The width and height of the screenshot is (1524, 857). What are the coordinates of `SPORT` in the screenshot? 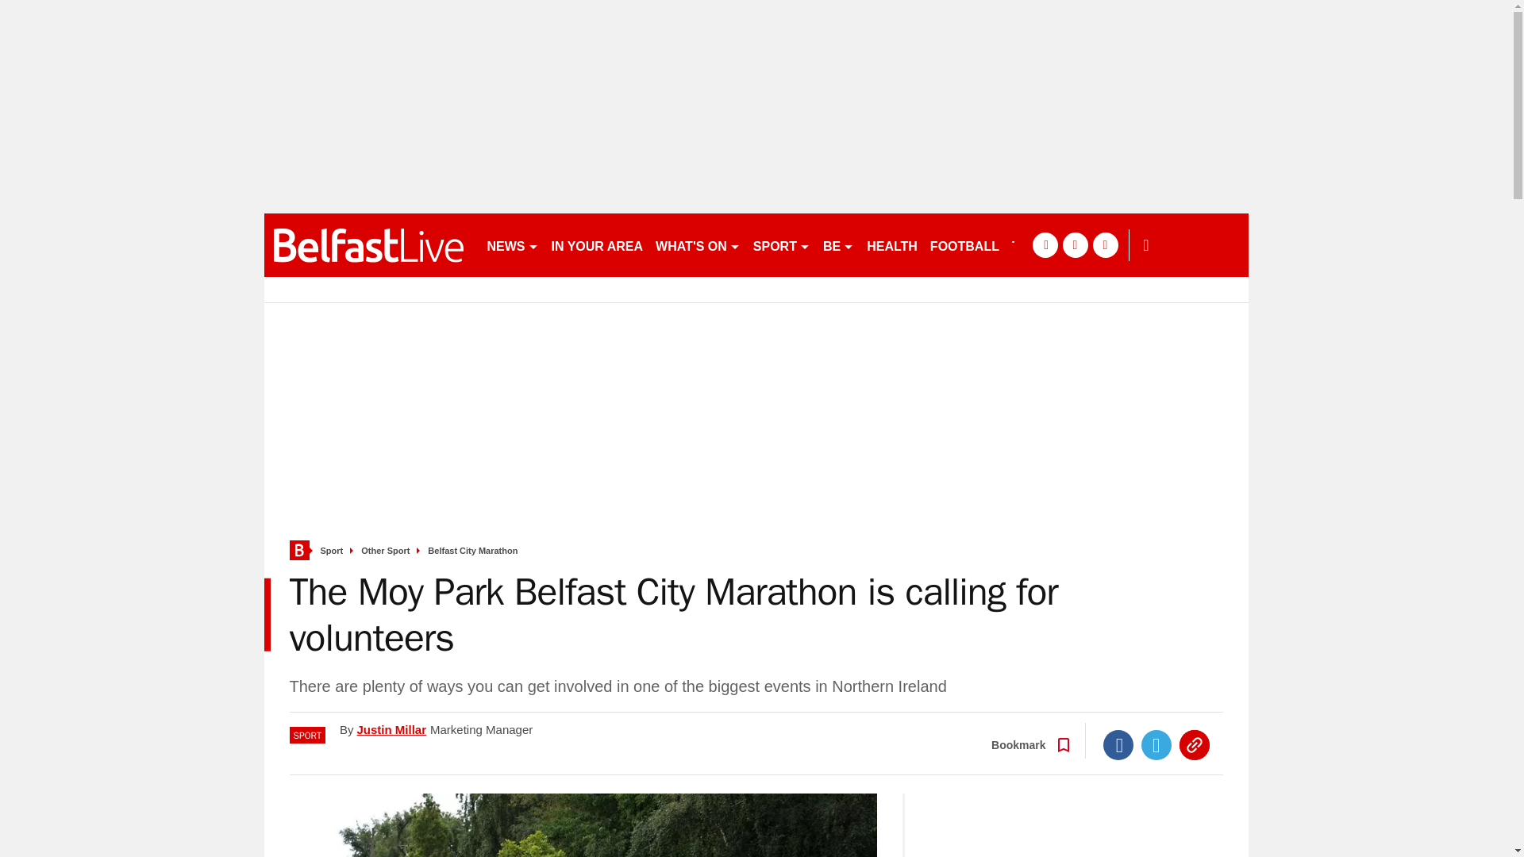 It's located at (781, 244).